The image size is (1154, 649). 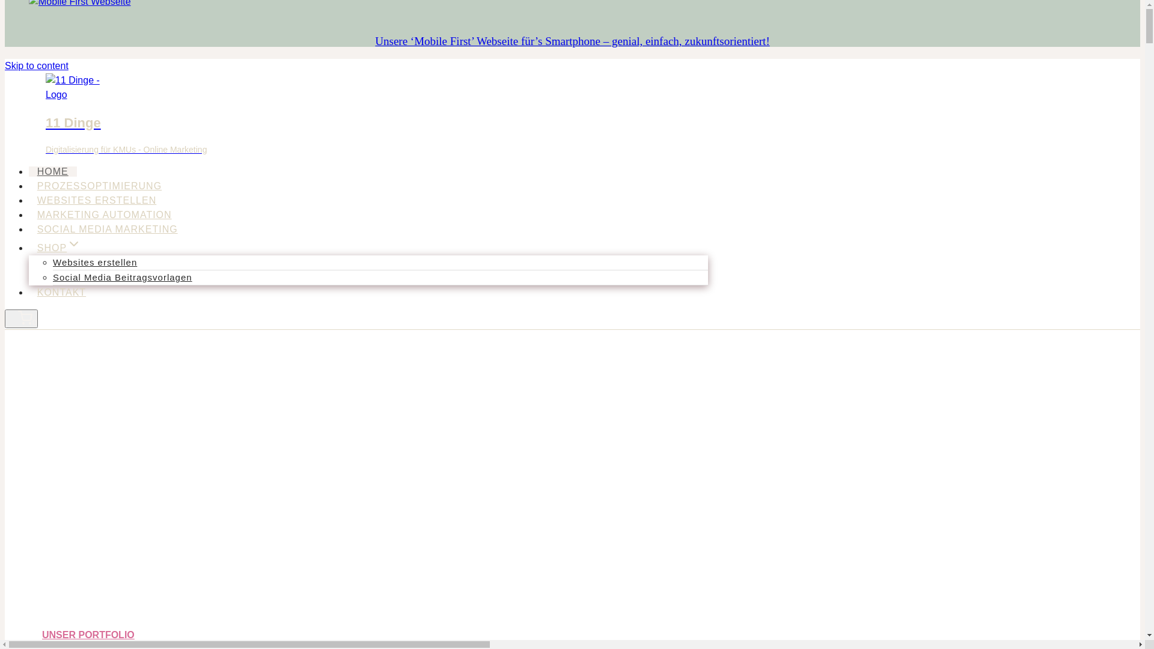 What do you see at coordinates (97, 201) in the screenshot?
I see `WEBSITES ERSTELLEN` at bounding box center [97, 201].